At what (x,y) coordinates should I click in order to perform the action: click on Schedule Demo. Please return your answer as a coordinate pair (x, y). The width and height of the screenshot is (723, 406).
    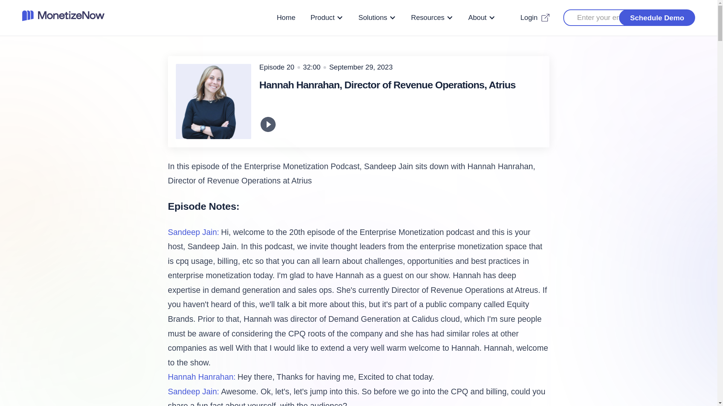
    Looking at the image, I should click on (657, 17).